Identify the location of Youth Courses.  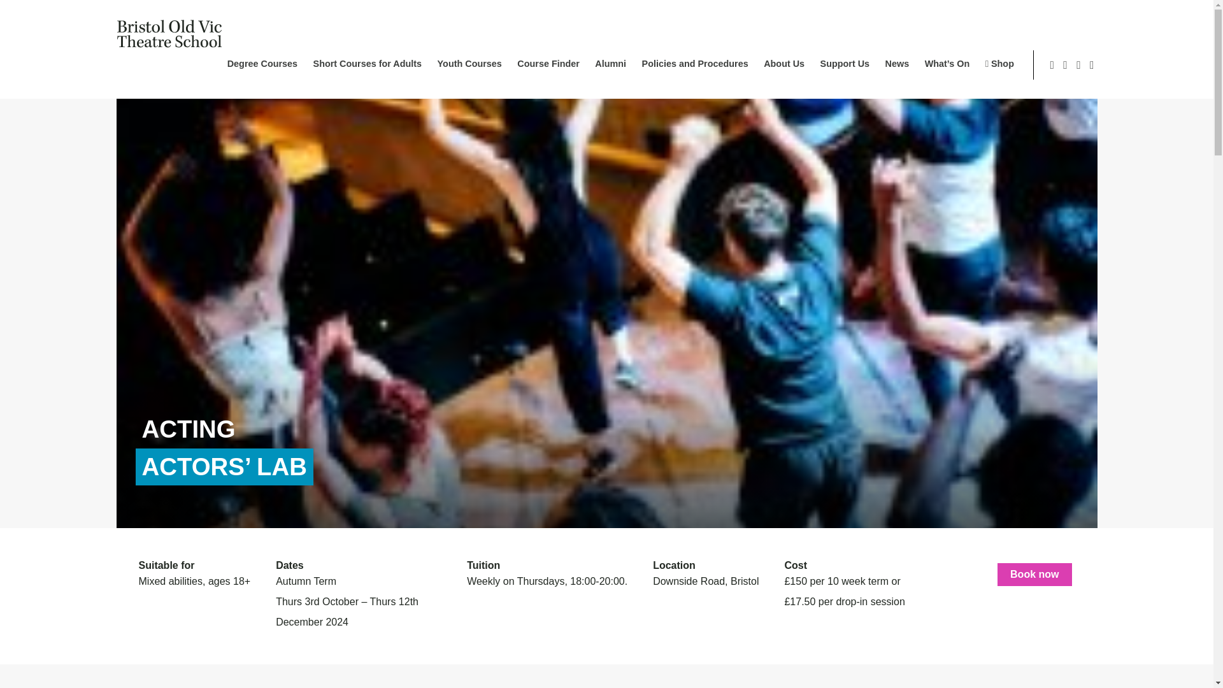
(469, 63).